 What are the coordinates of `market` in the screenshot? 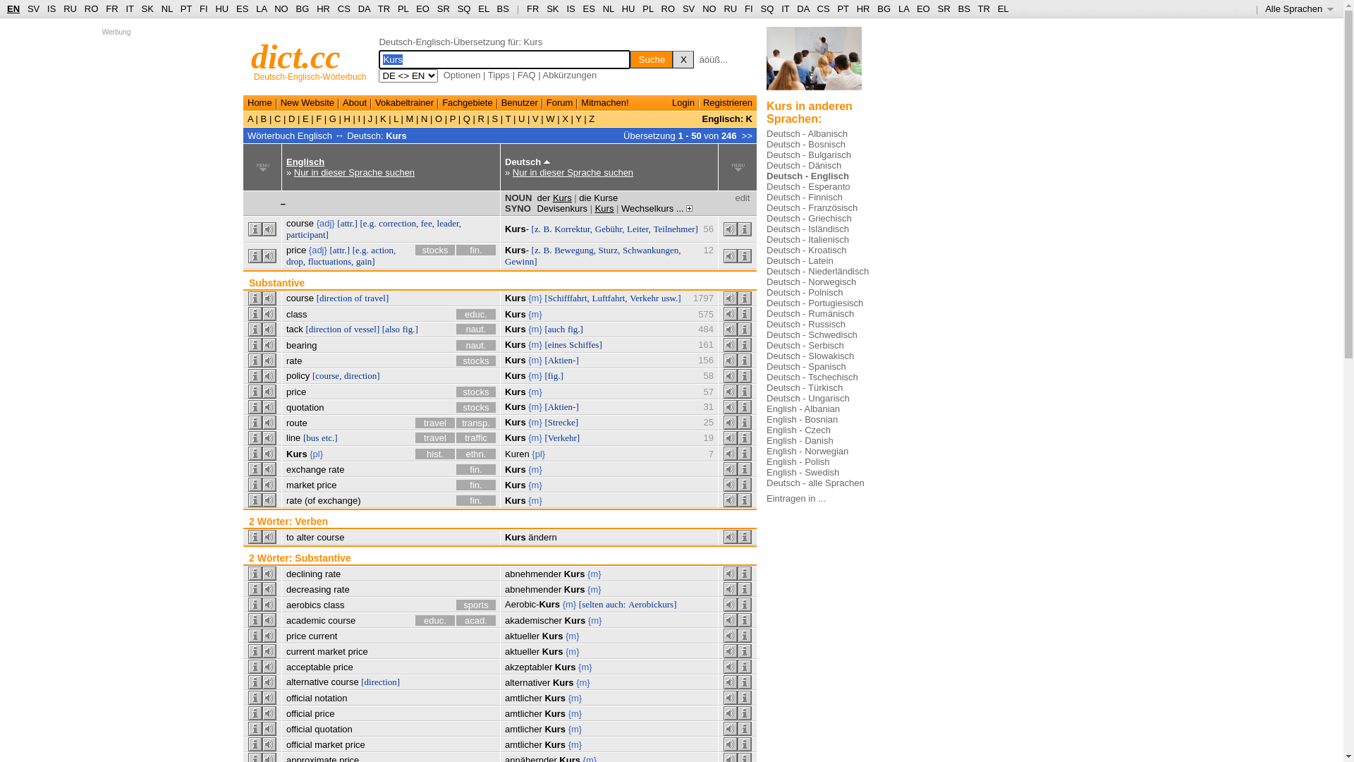 It's located at (331, 652).